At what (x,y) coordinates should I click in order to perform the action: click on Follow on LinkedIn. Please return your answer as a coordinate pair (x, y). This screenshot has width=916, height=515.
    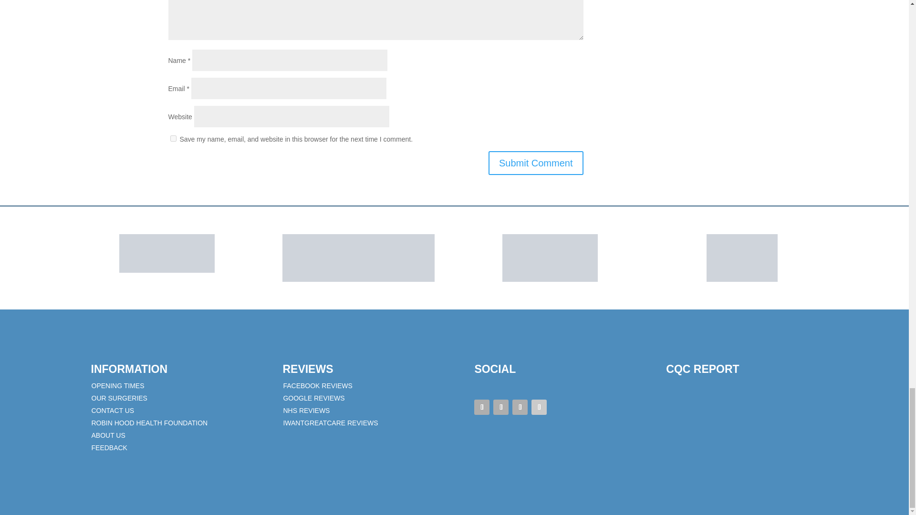
    Looking at the image, I should click on (539, 407).